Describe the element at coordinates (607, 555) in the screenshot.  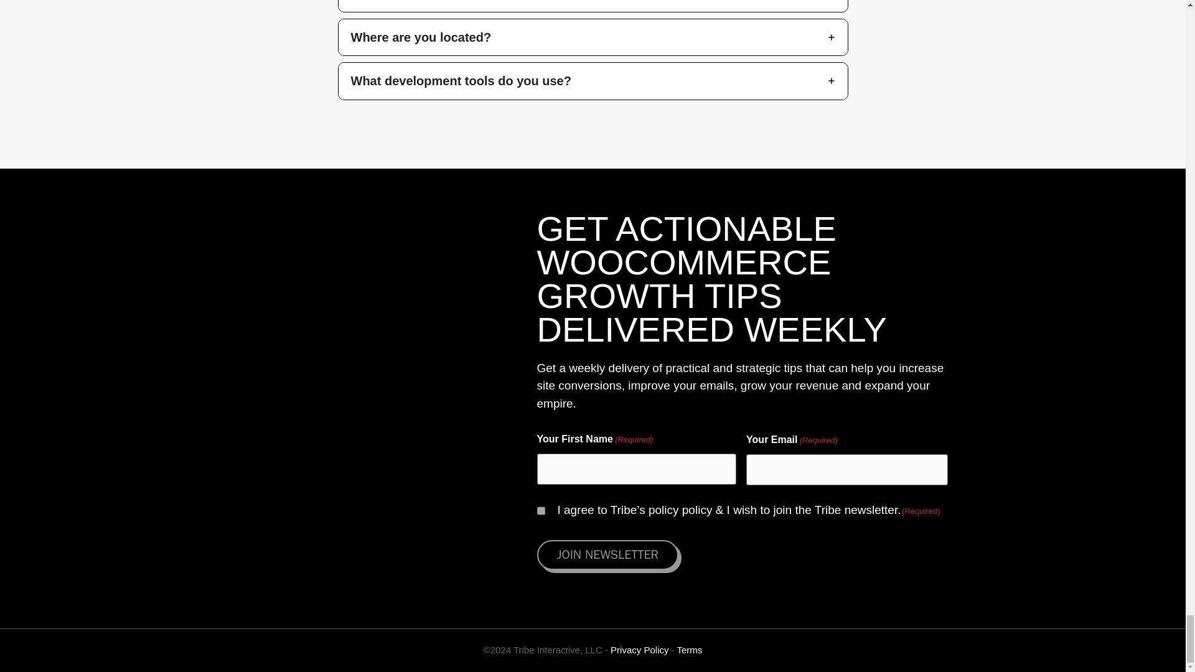
I see `Join Newsletter` at that location.